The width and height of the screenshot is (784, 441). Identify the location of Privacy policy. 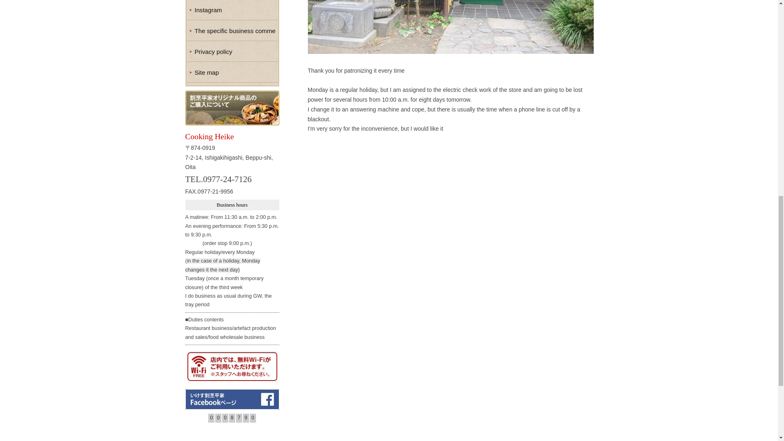
(232, 51).